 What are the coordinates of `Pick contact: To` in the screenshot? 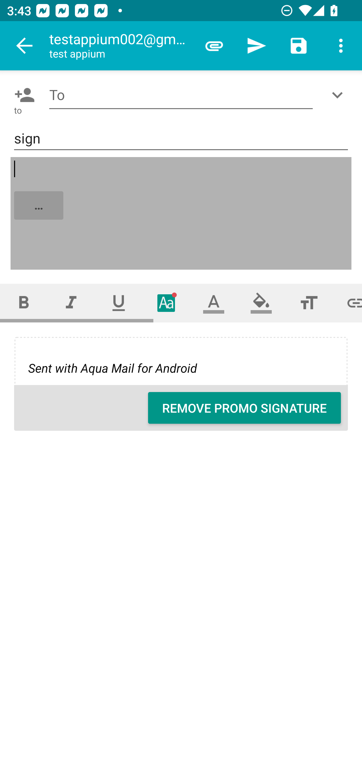 It's located at (23, 95).